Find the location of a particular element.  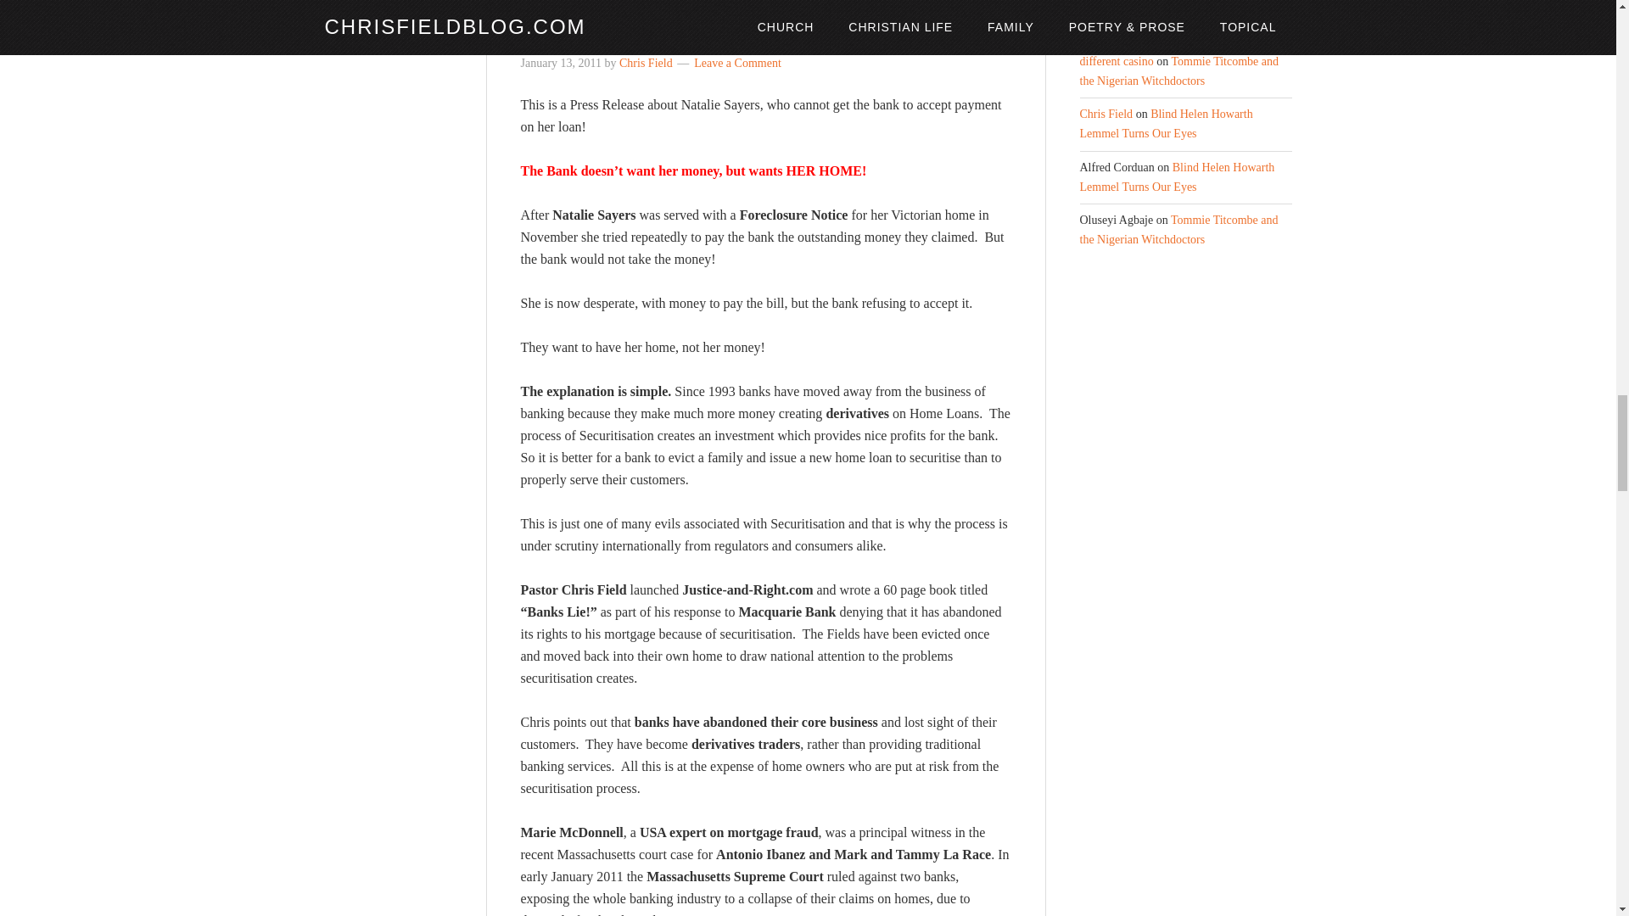

Leave a Comment is located at coordinates (737, 63).